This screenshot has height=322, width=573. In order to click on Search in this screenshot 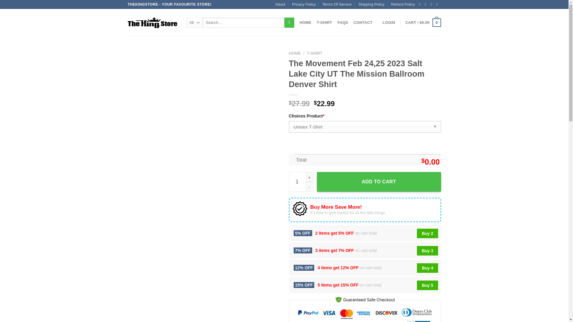, I will do `click(289, 23)`.